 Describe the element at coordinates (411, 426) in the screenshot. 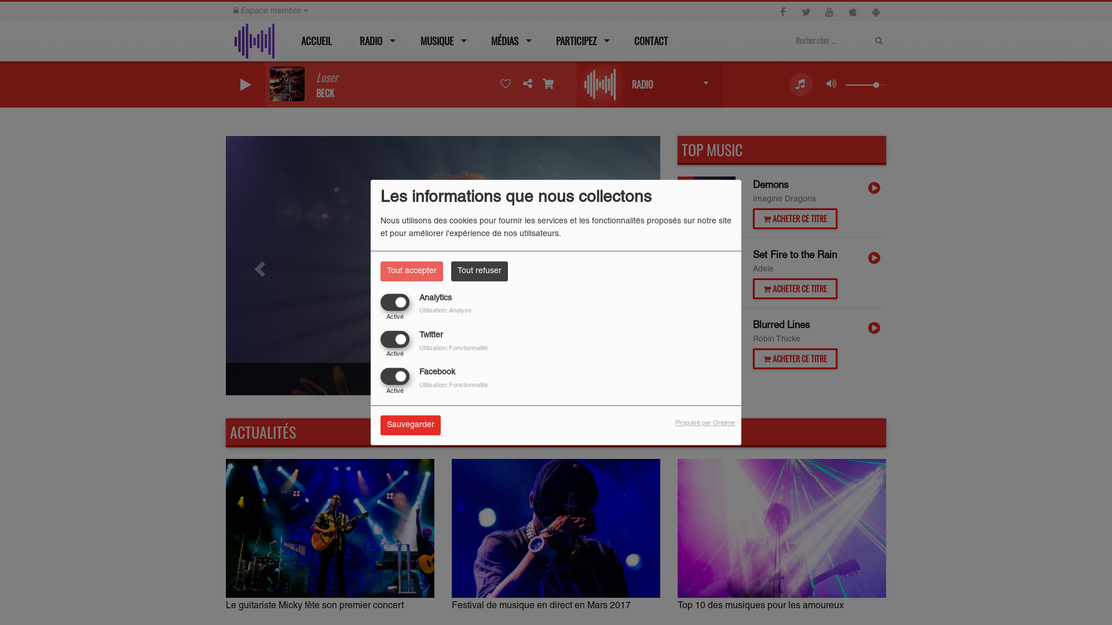

I see `Sauvegarder` at that location.